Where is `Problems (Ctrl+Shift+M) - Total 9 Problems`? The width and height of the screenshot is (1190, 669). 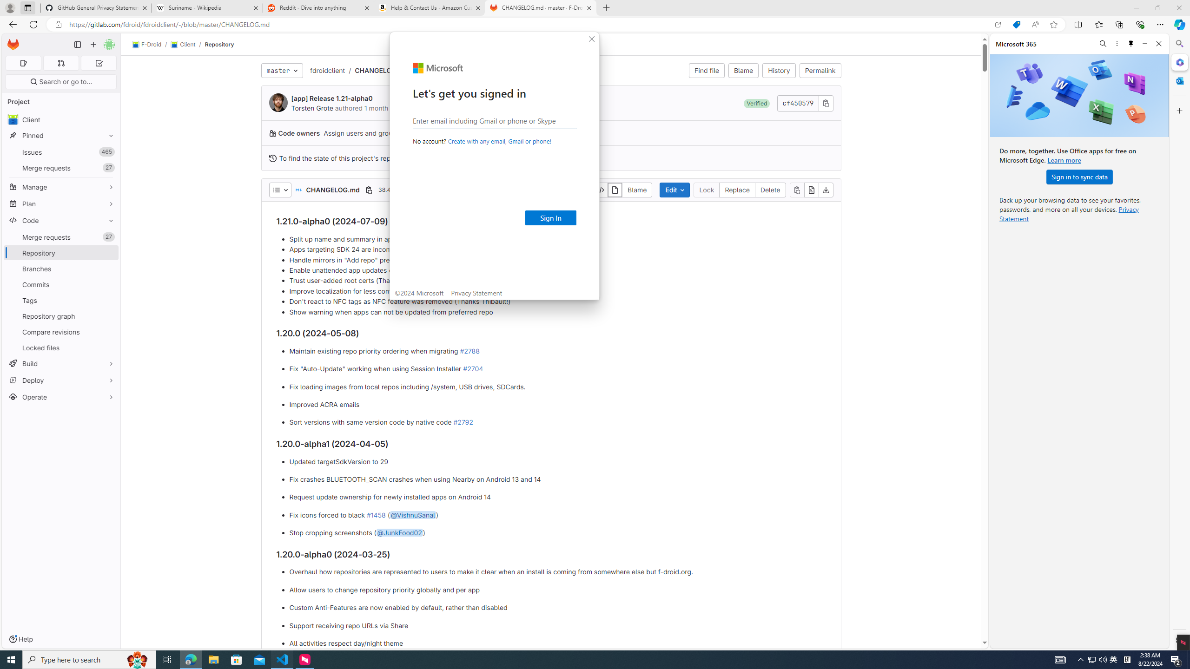
Problems (Ctrl+Shift+M) - Total 9 Problems is located at coordinates (169, 440).